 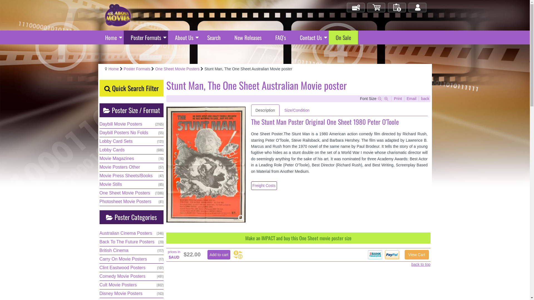 What do you see at coordinates (113, 69) in the screenshot?
I see `Home` at bounding box center [113, 69].